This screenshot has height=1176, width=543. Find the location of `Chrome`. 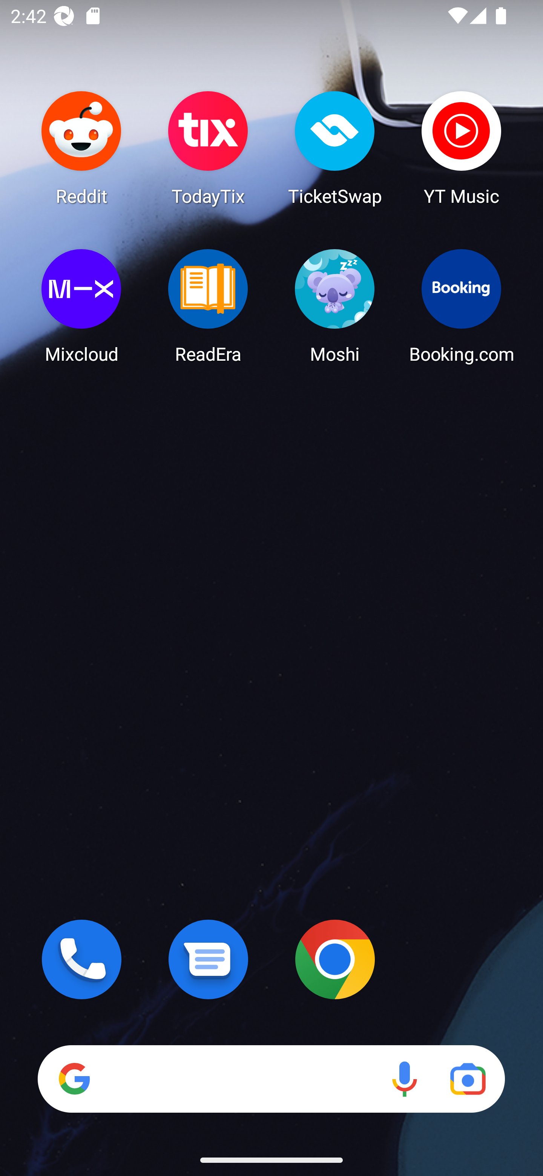

Chrome is located at coordinates (335, 959).